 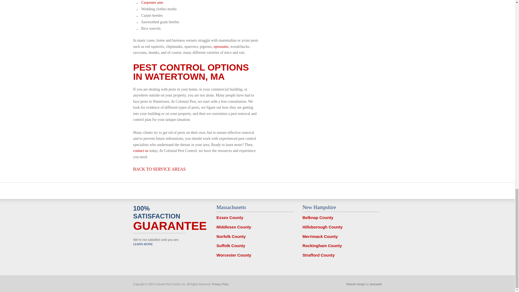 What do you see at coordinates (376, 284) in the screenshot?
I see `Website Design by Jackrabbit` at bounding box center [376, 284].